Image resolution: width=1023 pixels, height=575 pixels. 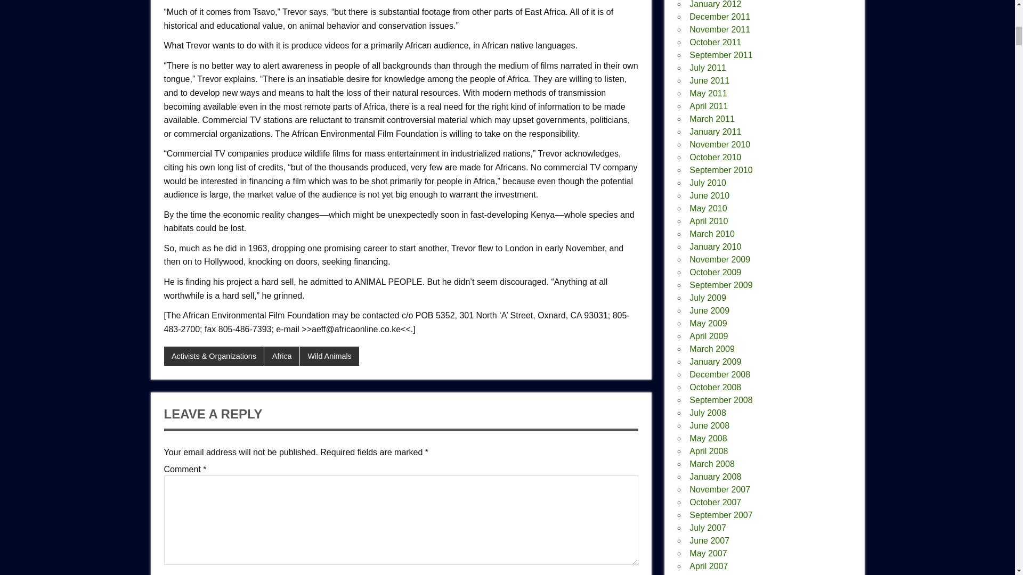 What do you see at coordinates (708, 68) in the screenshot?
I see `July 2011` at bounding box center [708, 68].